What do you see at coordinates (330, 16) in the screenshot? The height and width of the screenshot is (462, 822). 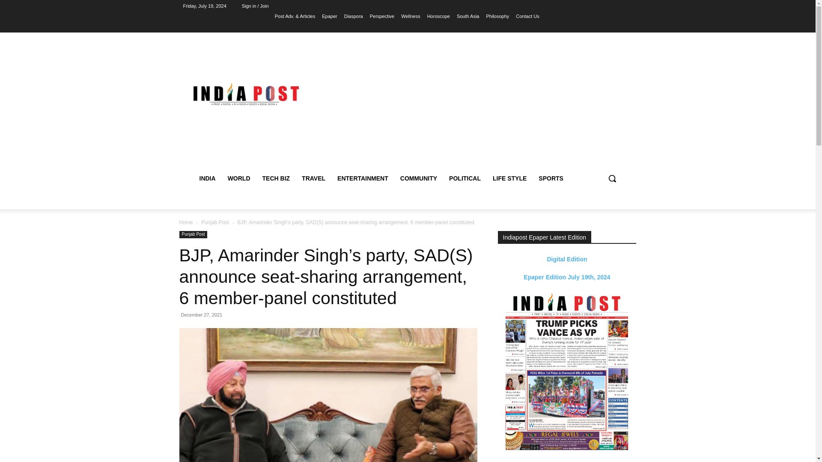 I see `Epaper` at bounding box center [330, 16].